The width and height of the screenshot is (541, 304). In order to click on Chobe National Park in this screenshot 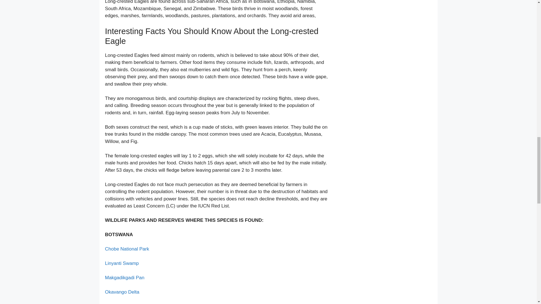, I will do `click(127, 249)`.